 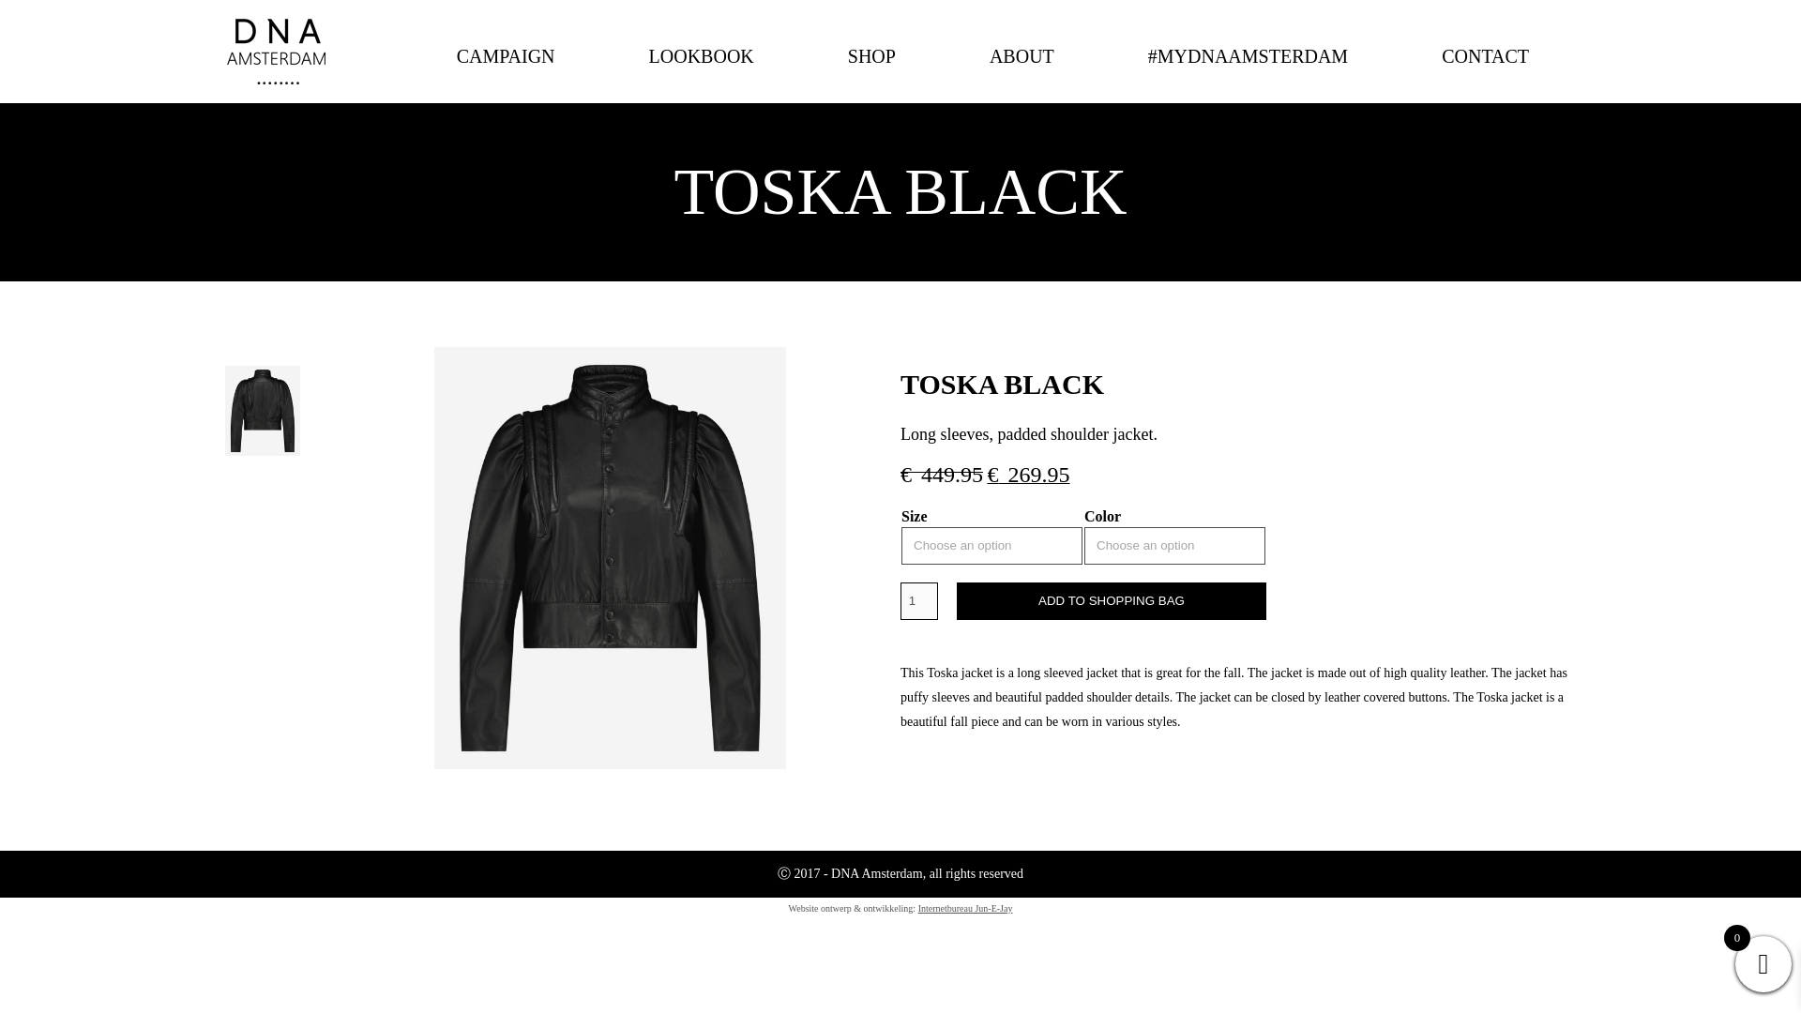 I want to click on ADD TO SHOPPING BAG, so click(x=1111, y=600).